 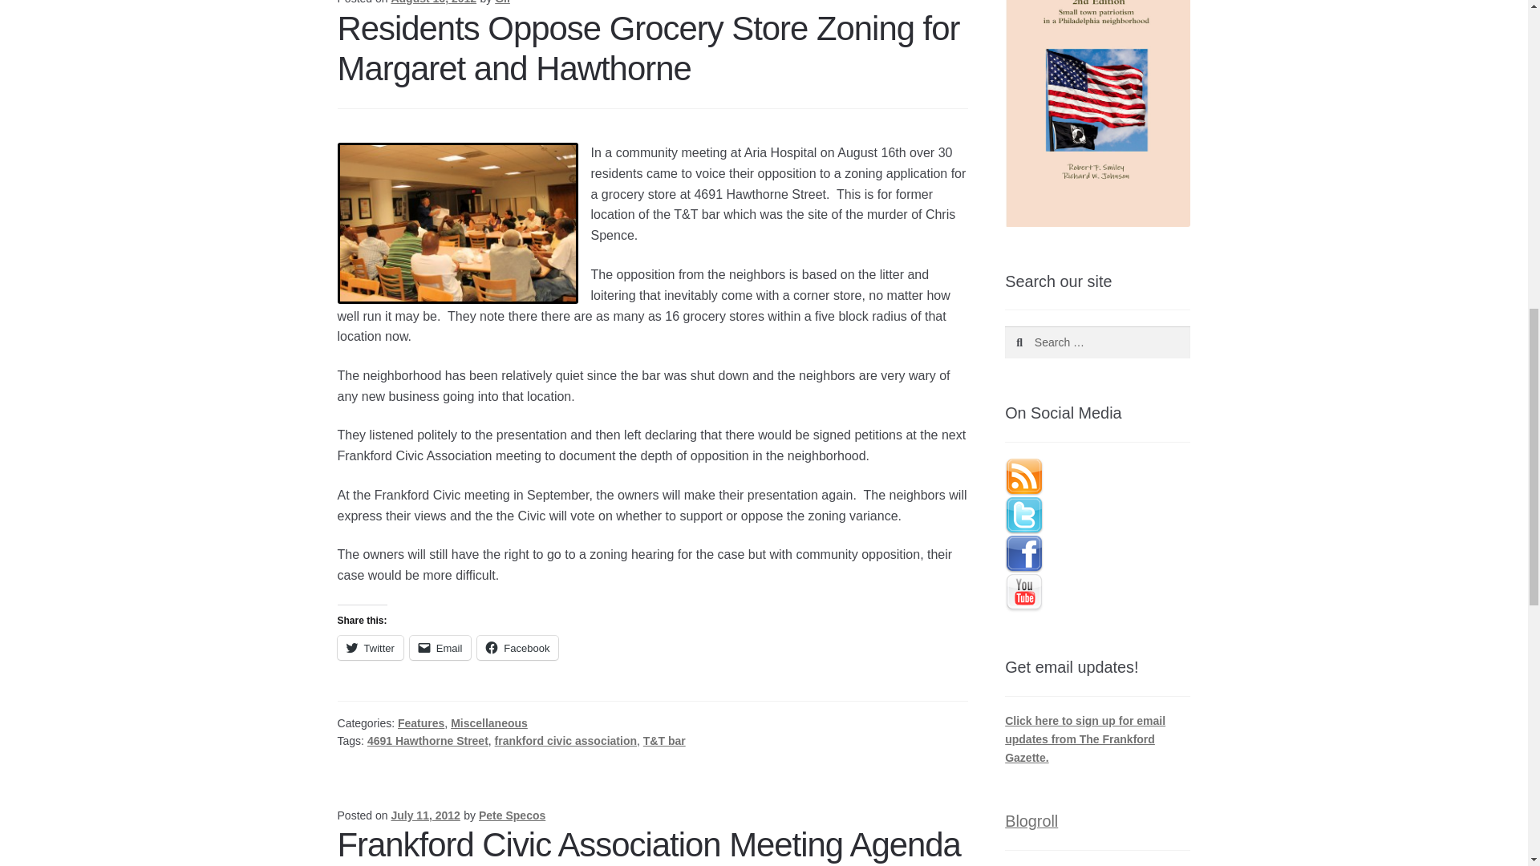 I want to click on Click to email a link to a friend, so click(x=440, y=647).